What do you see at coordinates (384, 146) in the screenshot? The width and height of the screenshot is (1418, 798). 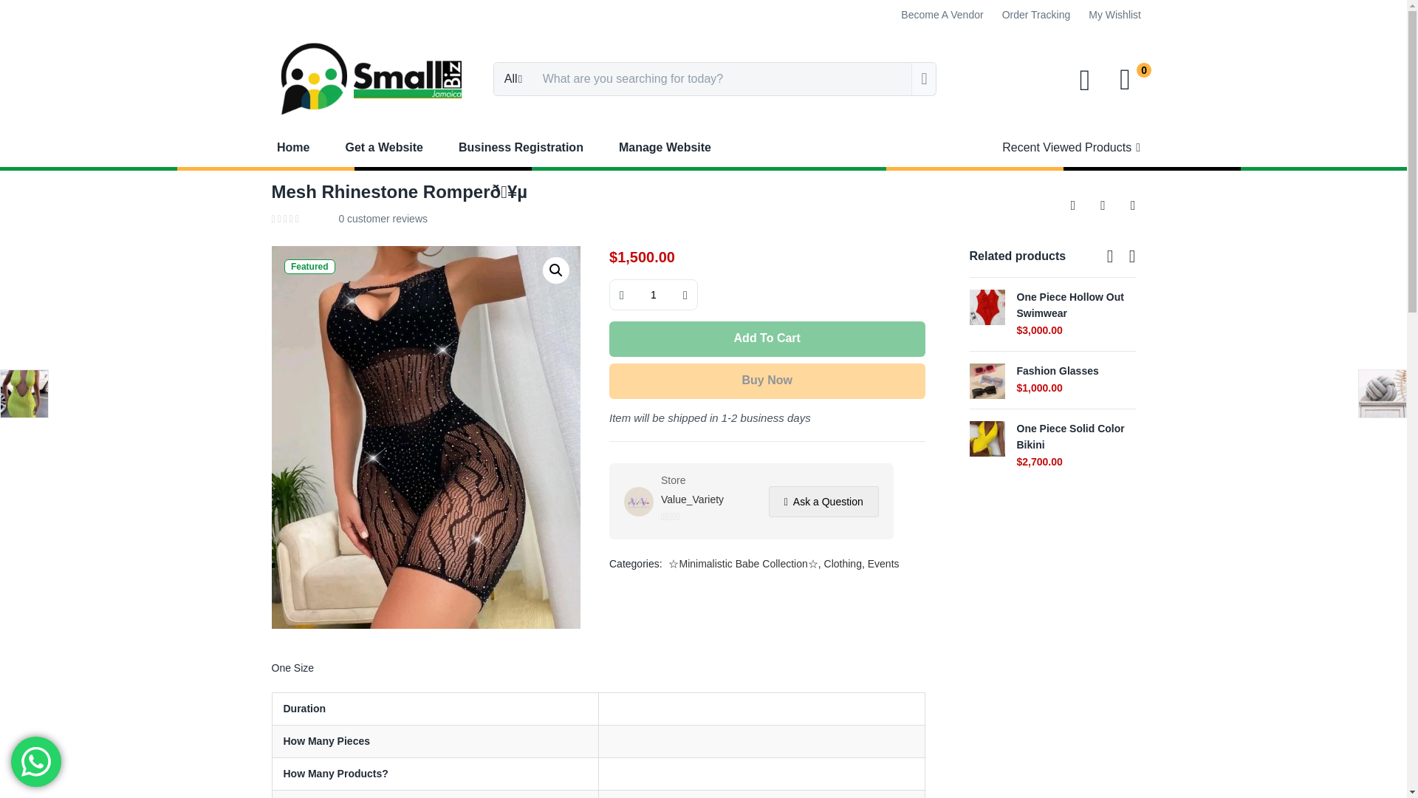 I see `Get a Website` at bounding box center [384, 146].